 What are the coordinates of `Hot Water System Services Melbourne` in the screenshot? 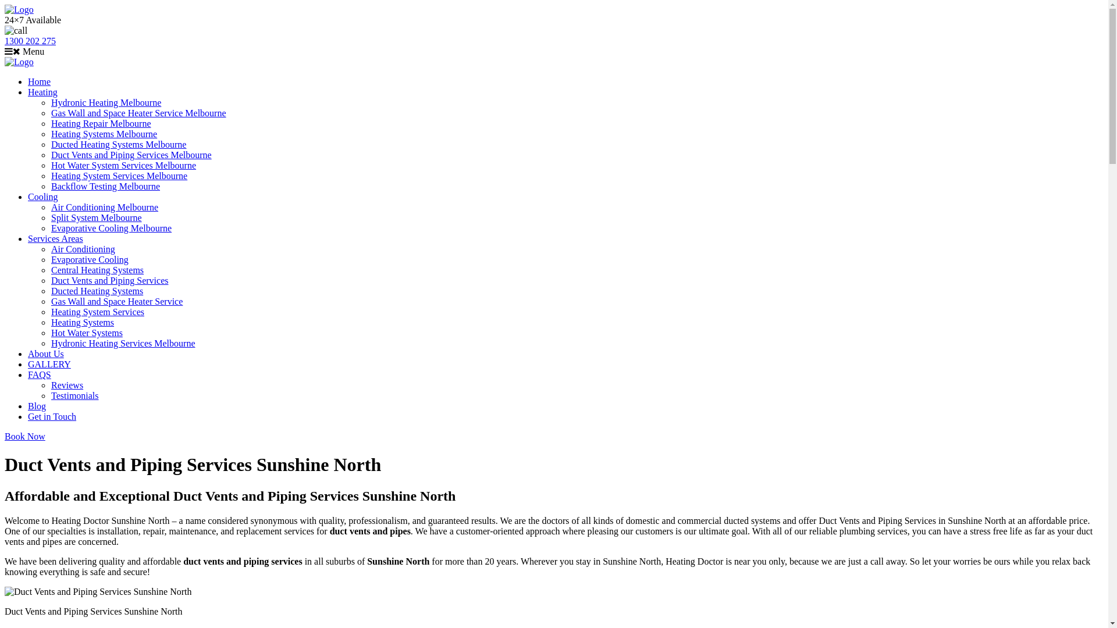 It's located at (123, 165).